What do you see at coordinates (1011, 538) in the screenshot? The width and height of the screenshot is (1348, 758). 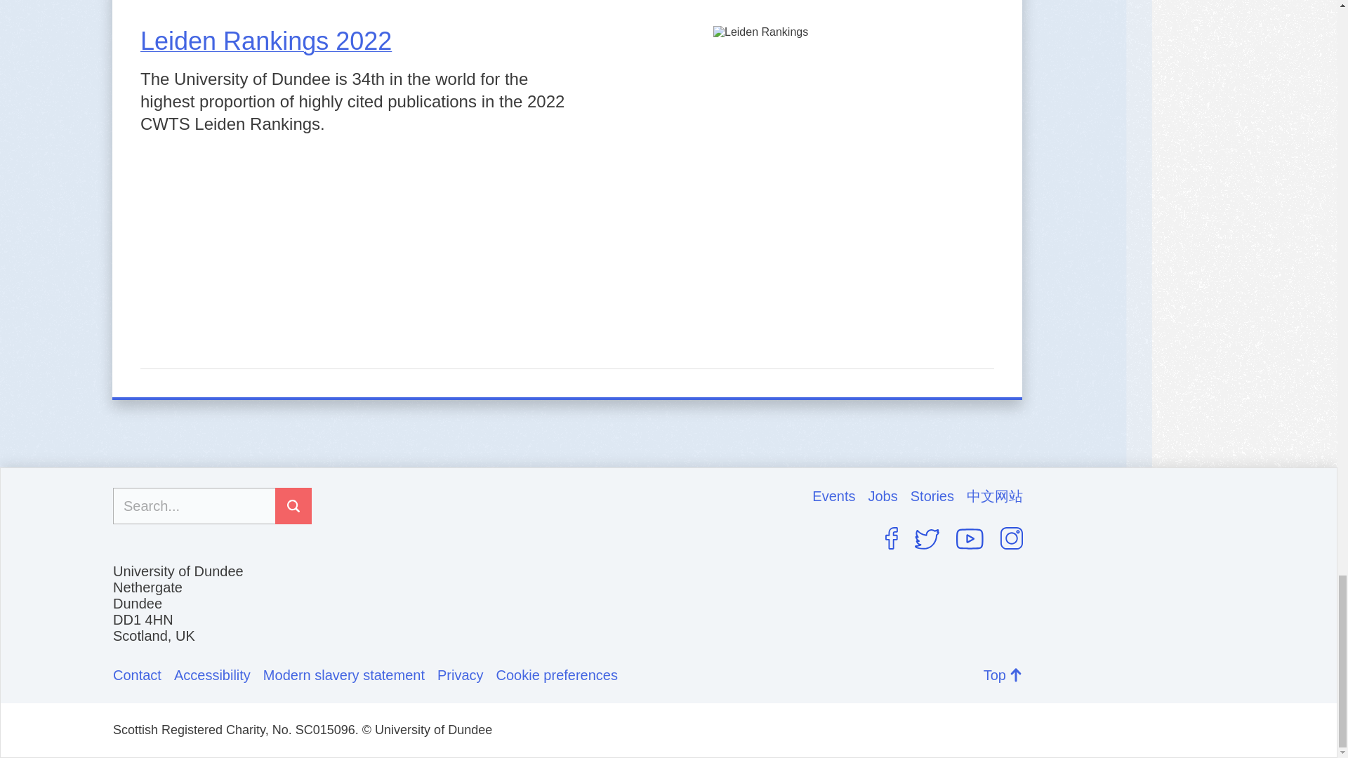 I see `Instagram` at bounding box center [1011, 538].